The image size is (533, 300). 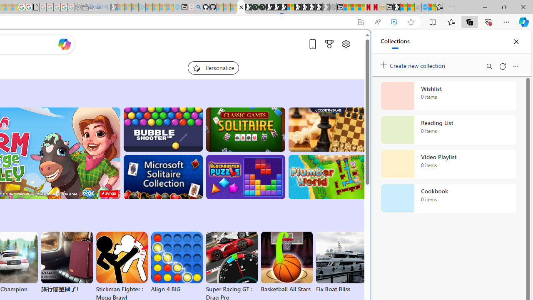 What do you see at coordinates (328, 129) in the screenshot?
I see `Master Chess` at bounding box center [328, 129].